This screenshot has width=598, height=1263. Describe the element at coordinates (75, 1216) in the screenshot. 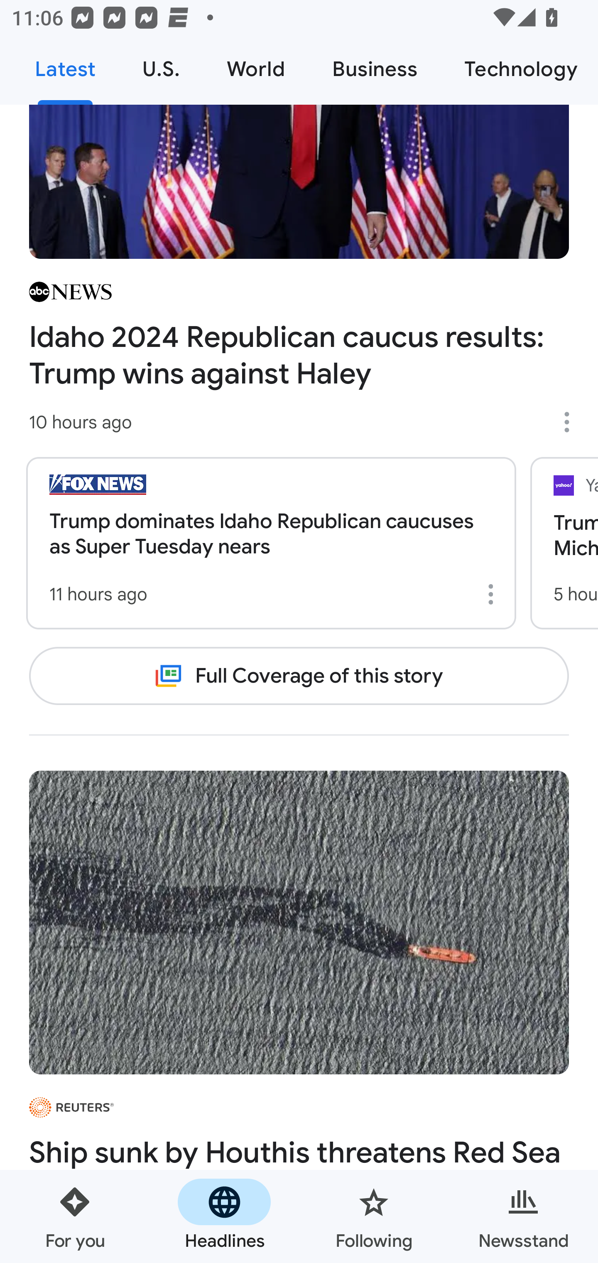

I see `For you` at that location.